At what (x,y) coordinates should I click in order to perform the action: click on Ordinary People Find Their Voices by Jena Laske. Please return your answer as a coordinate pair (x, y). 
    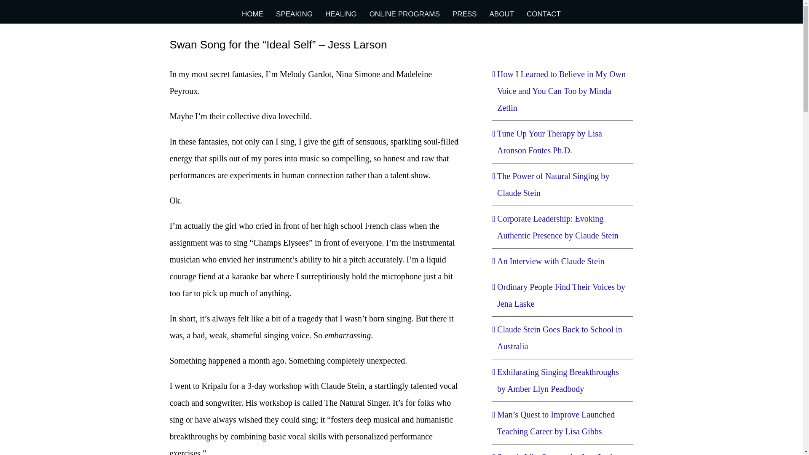
    Looking at the image, I should click on (561, 295).